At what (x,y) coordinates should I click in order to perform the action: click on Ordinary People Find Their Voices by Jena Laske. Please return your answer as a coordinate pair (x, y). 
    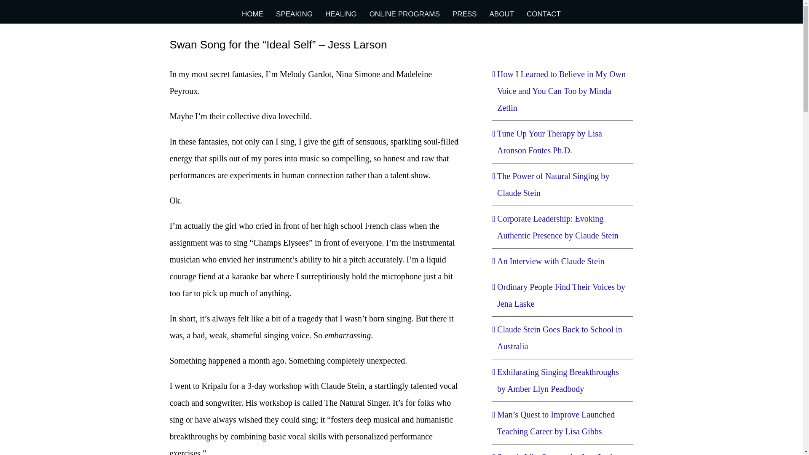
    Looking at the image, I should click on (561, 295).